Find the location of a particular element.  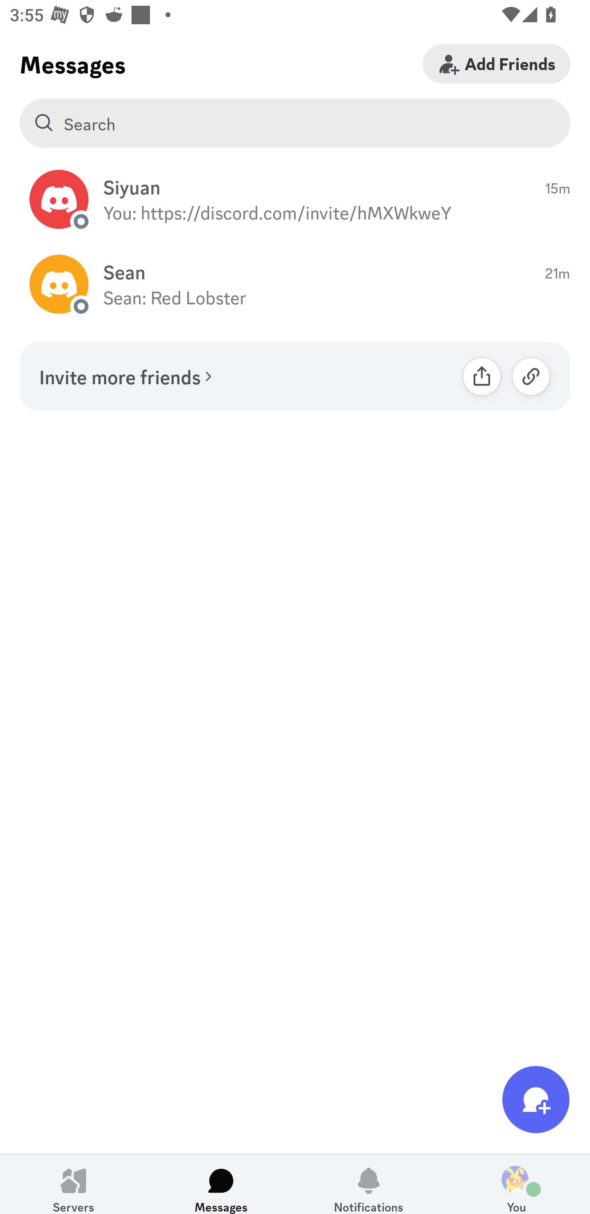

New Message is located at coordinates (536, 1099).